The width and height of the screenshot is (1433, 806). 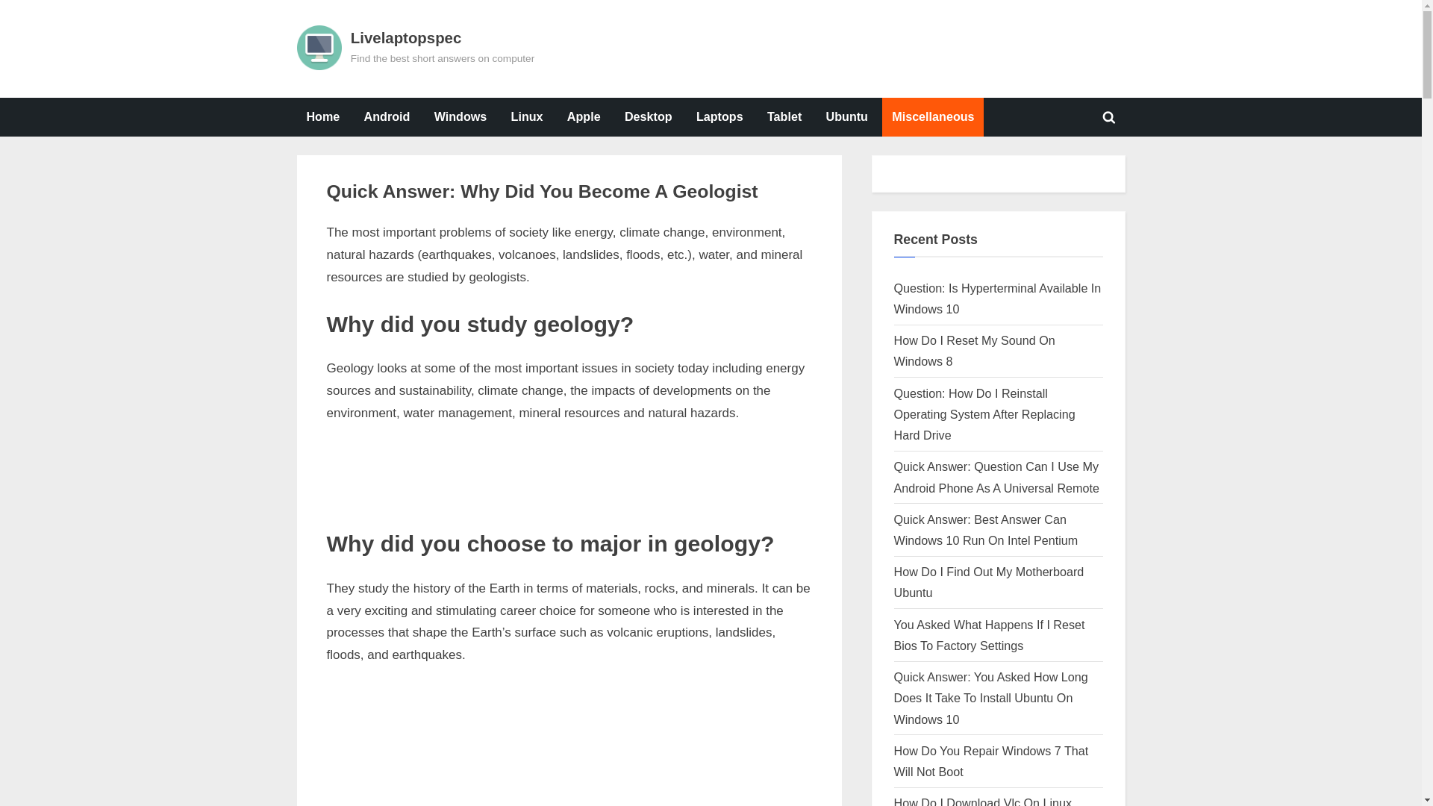 What do you see at coordinates (527, 116) in the screenshot?
I see `Ubuntu` at bounding box center [527, 116].